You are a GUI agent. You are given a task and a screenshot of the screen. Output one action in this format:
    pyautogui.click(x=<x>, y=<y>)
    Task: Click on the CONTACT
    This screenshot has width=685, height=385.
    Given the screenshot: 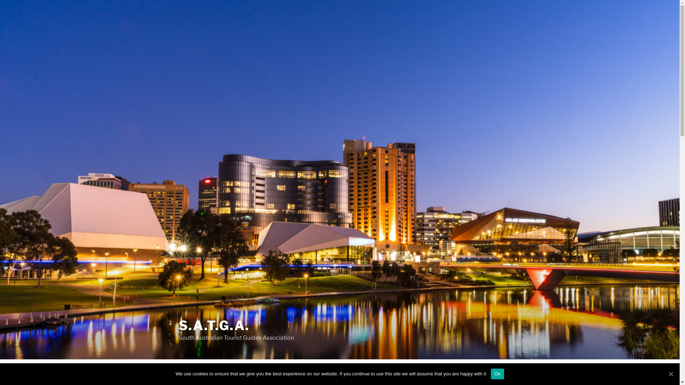 What is the action you would take?
    pyautogui.click(x=381, y=372)
    